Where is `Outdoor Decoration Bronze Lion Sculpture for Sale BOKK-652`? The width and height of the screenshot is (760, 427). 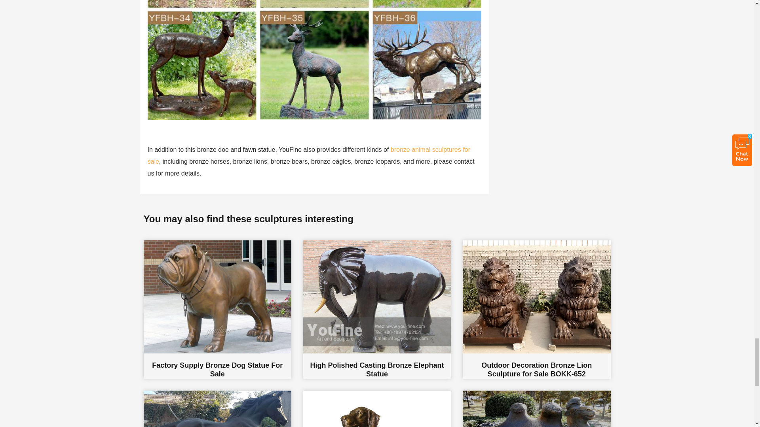
Outdoor Decoration Bronze Lion Sculpture for Sale BOKK-652 is located at coordinates (536, 309).